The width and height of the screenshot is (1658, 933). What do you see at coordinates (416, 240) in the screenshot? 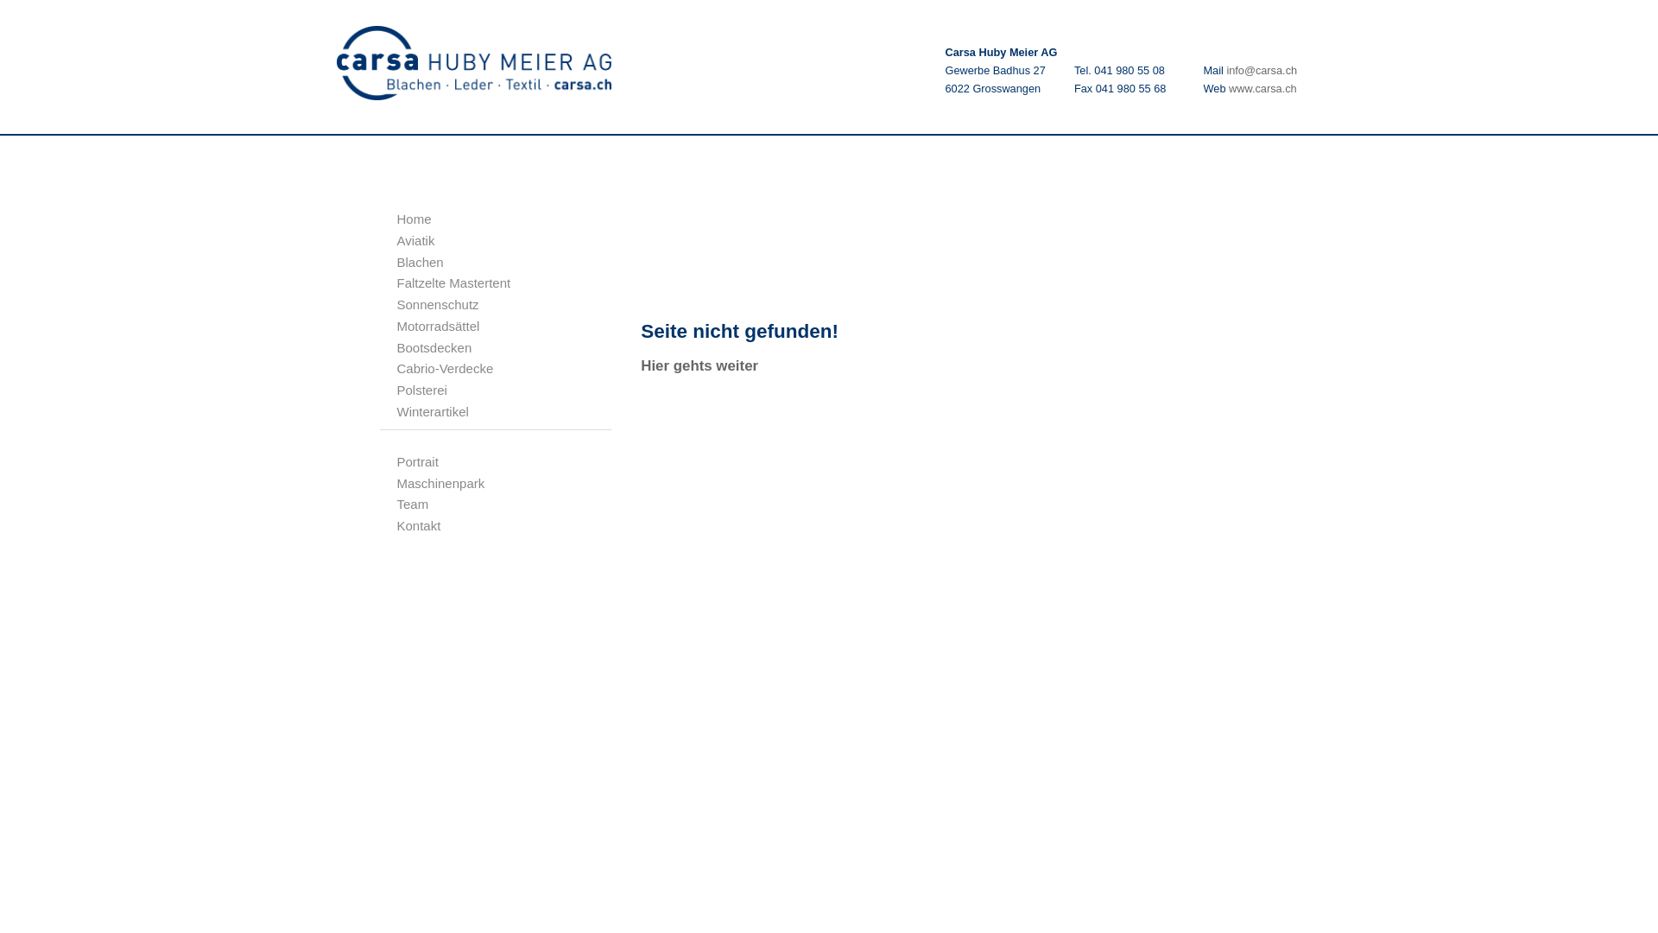
I see `Aviatik` at bounding box center [416, 240].